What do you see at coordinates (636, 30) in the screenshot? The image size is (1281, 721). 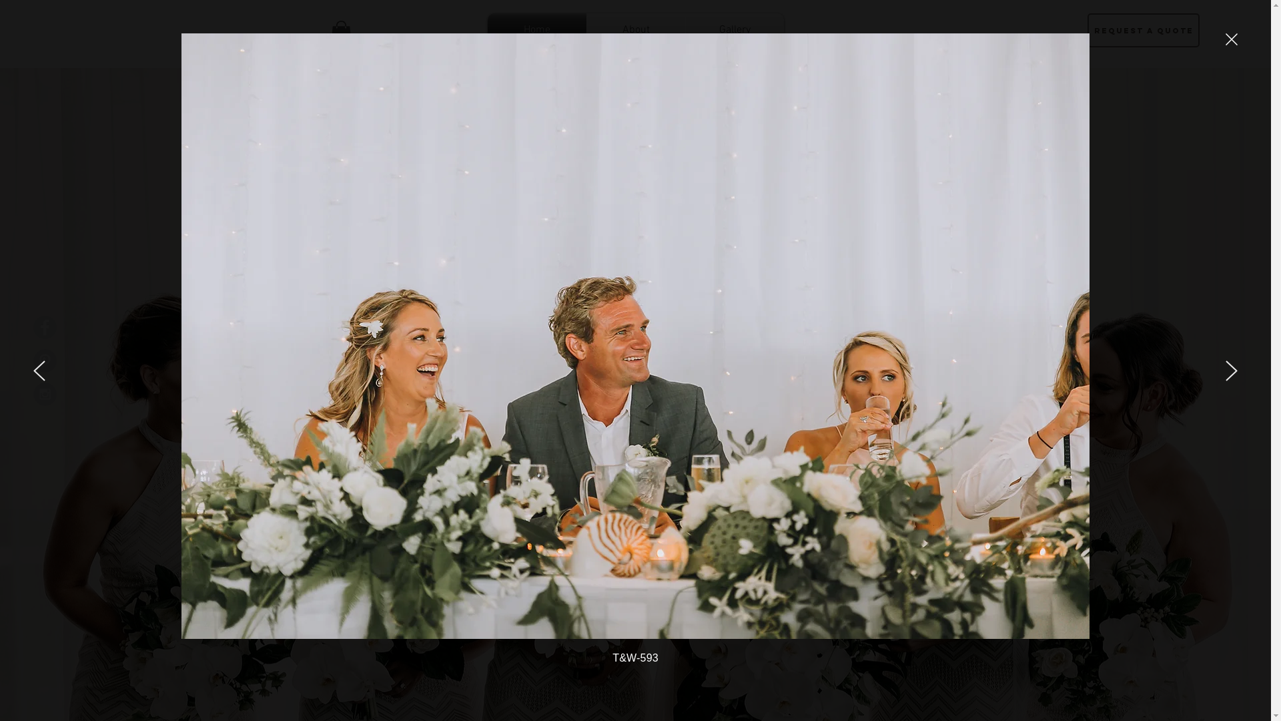 I see `About` at bounding box center [636, 30].